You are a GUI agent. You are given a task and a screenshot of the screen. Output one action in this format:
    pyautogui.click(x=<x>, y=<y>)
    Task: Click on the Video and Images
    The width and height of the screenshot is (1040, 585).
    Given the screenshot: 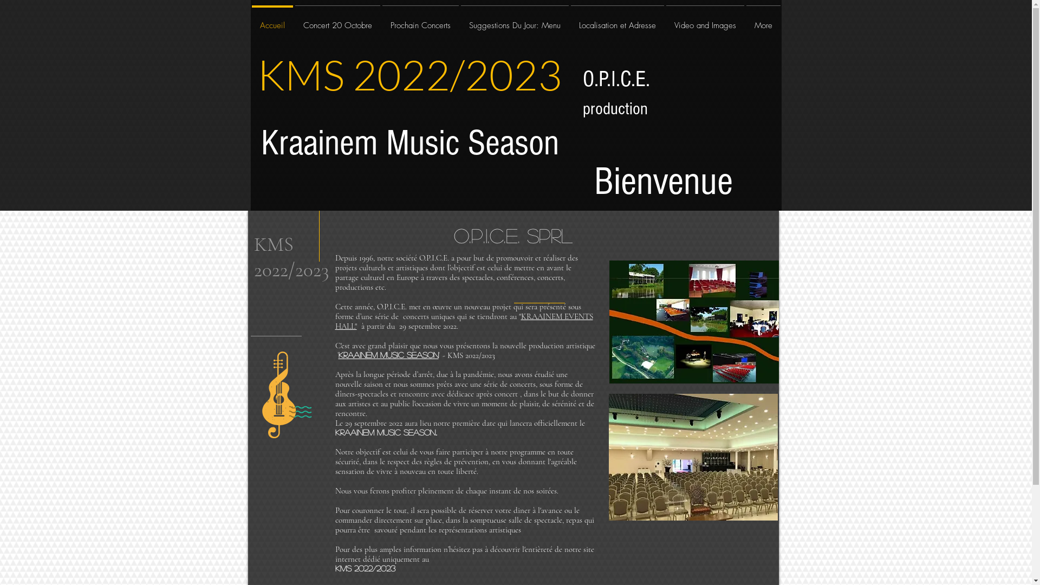 What is the action you would take?
    pyautogui.click(x=705, y=21)
    